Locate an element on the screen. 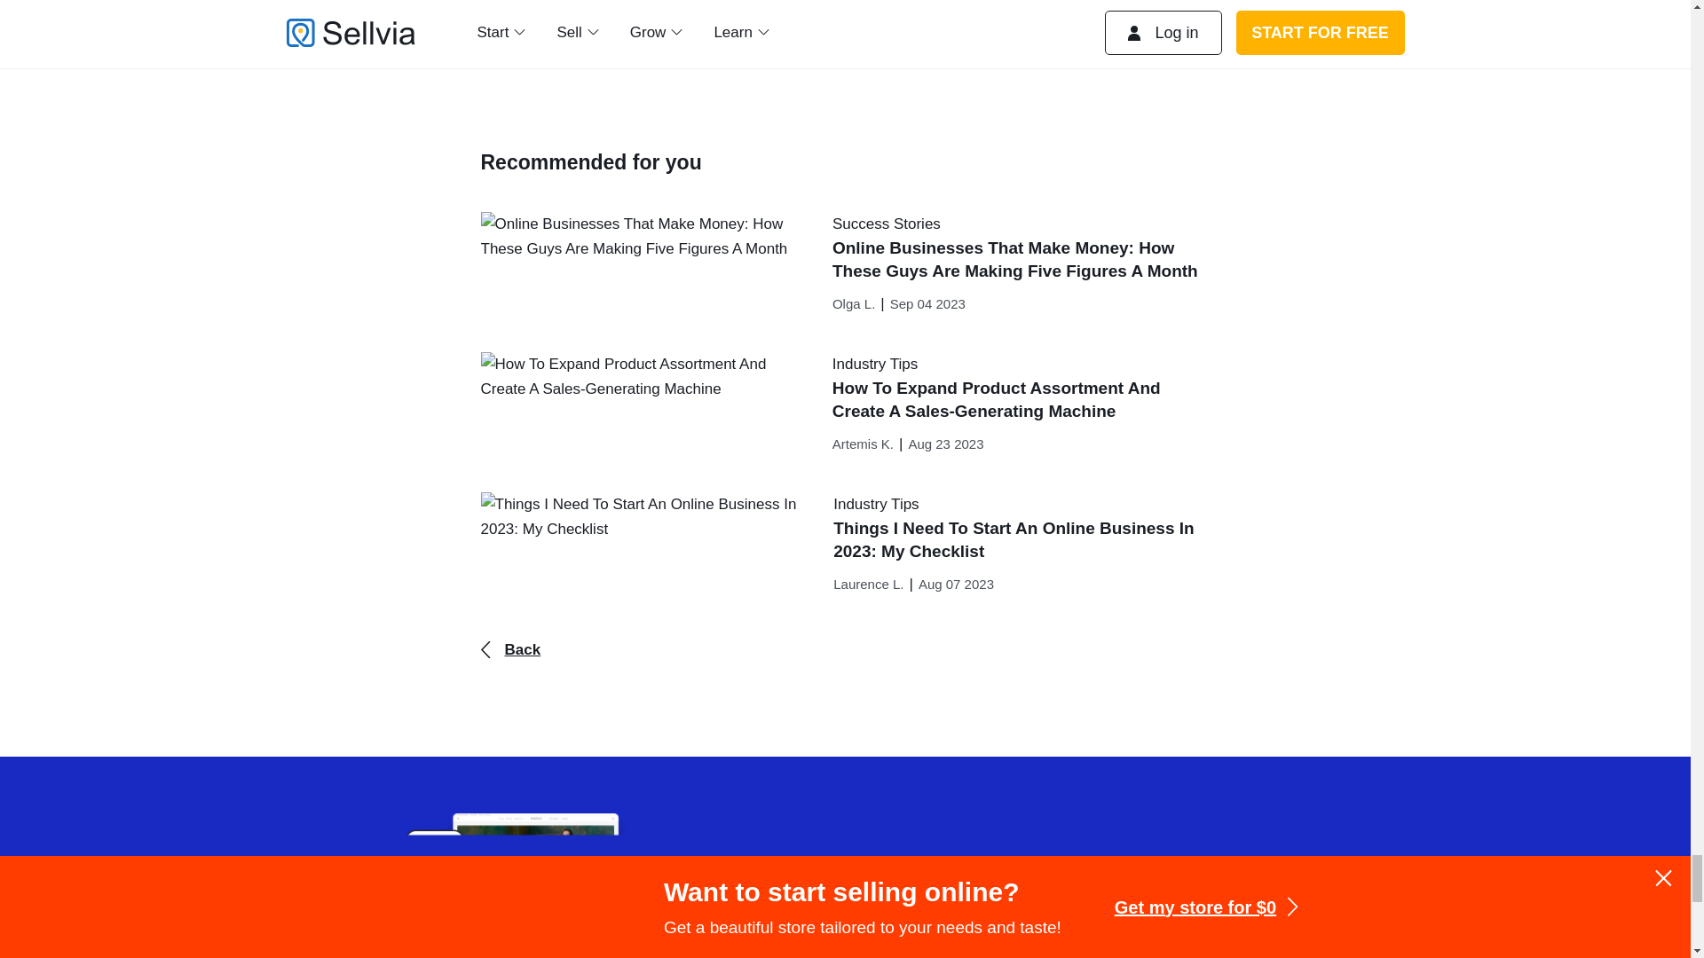 This screenshot has height=958, width=1704. Share with LinkedIn is located at coordinates (579, 39).